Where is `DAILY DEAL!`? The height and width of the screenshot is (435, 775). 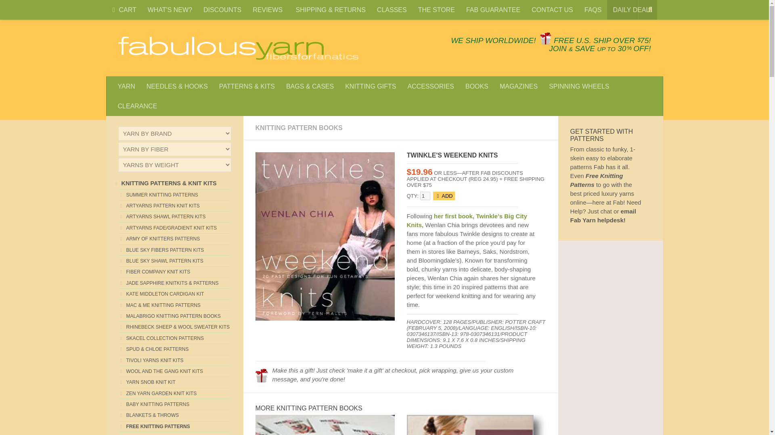
DAILY DEAL! is located at coordinates (631, 10).